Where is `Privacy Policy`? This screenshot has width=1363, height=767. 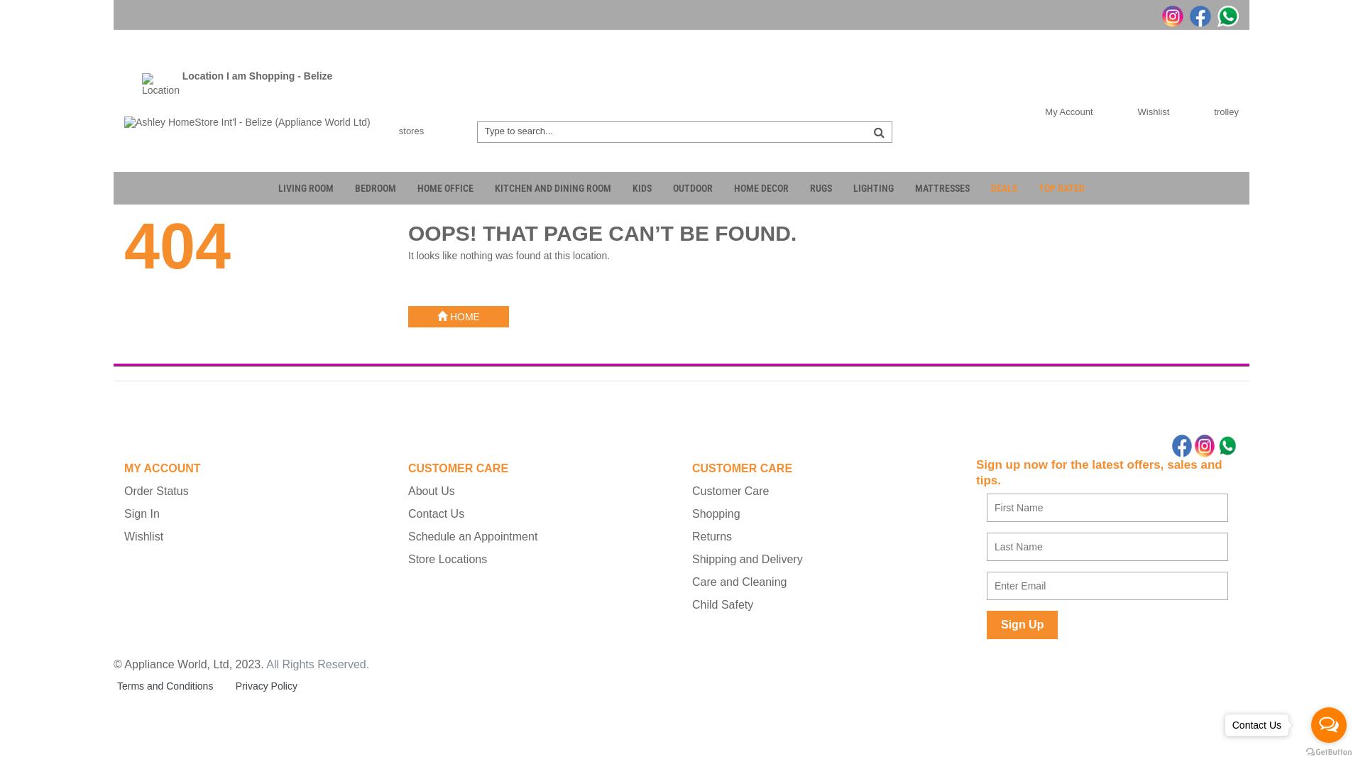 Privacy Policy is located at coordinates (267, 686).